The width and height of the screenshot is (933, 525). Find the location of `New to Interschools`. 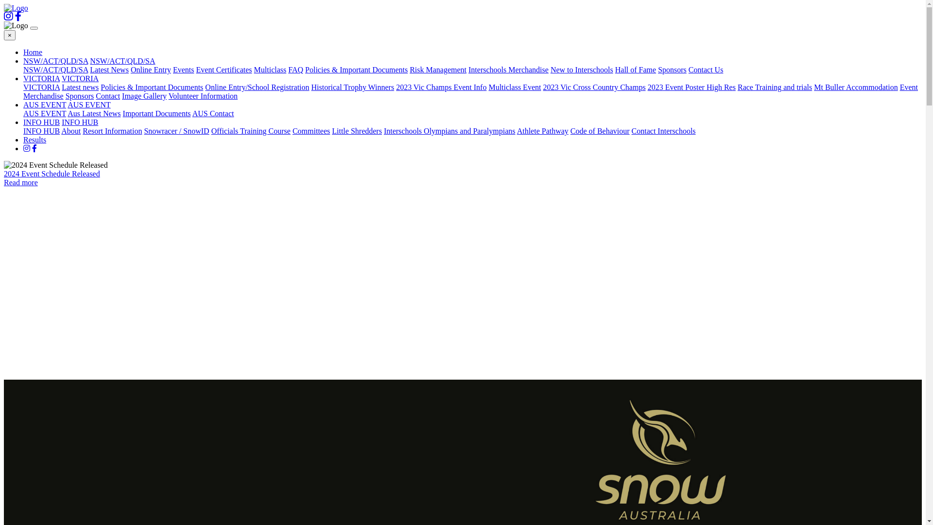

New to Interschools is located at coordinates (582, 70).